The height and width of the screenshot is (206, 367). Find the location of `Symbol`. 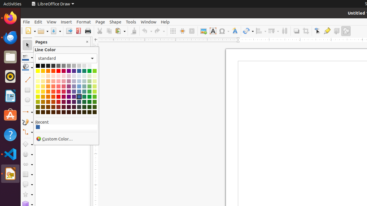

Symbol is located at coordinates (224, 31).